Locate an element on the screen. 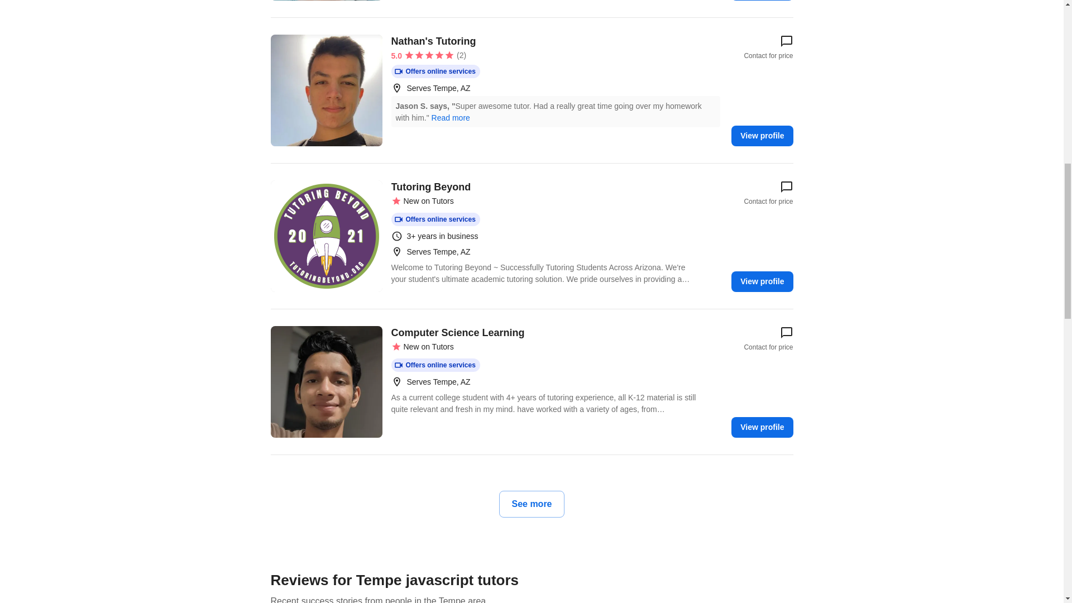 This screenshot has height=603, width=1072. View profile is located at coordinates (762, 428).